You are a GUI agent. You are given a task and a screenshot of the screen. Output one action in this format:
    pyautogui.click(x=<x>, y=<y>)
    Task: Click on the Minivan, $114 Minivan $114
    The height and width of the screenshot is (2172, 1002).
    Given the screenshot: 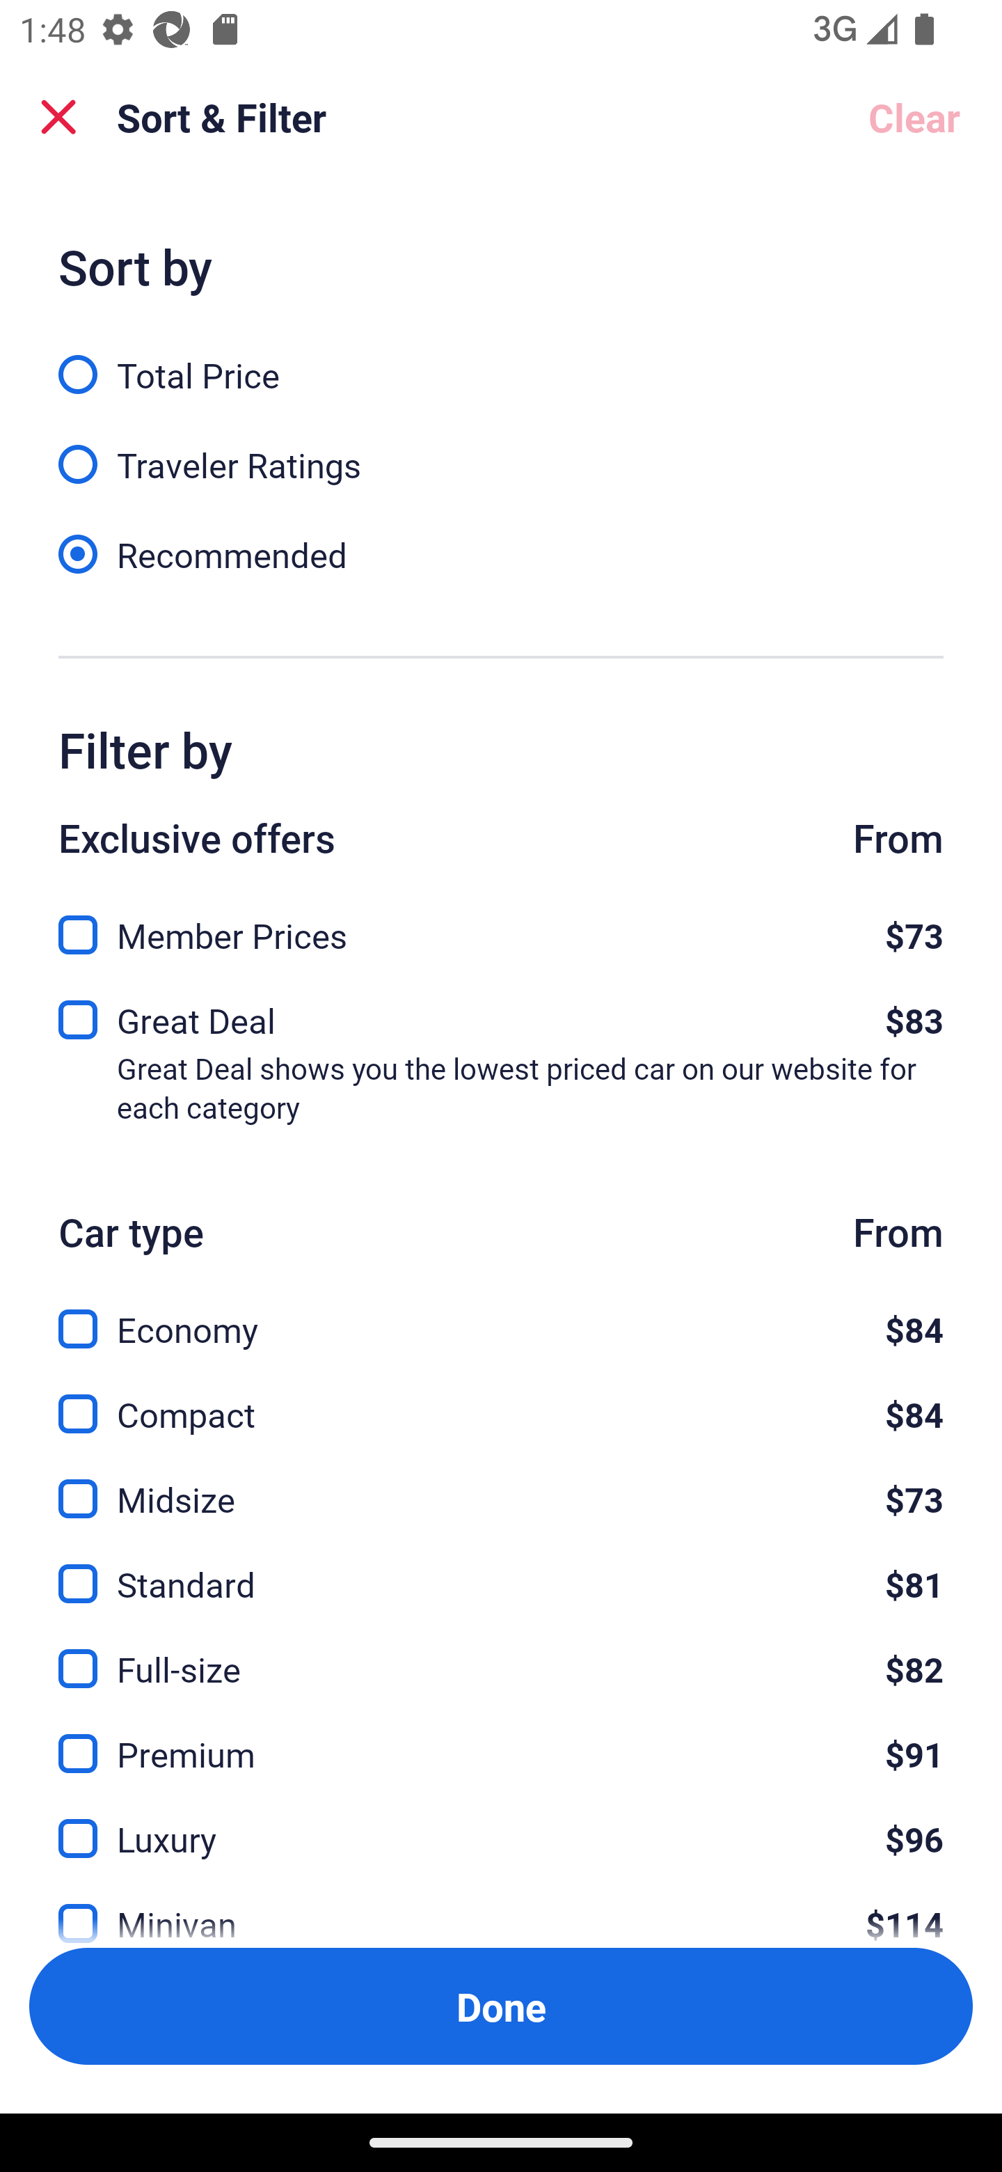 What is the action you would take?
    pyautogui.click(x=501, y=1907)
    